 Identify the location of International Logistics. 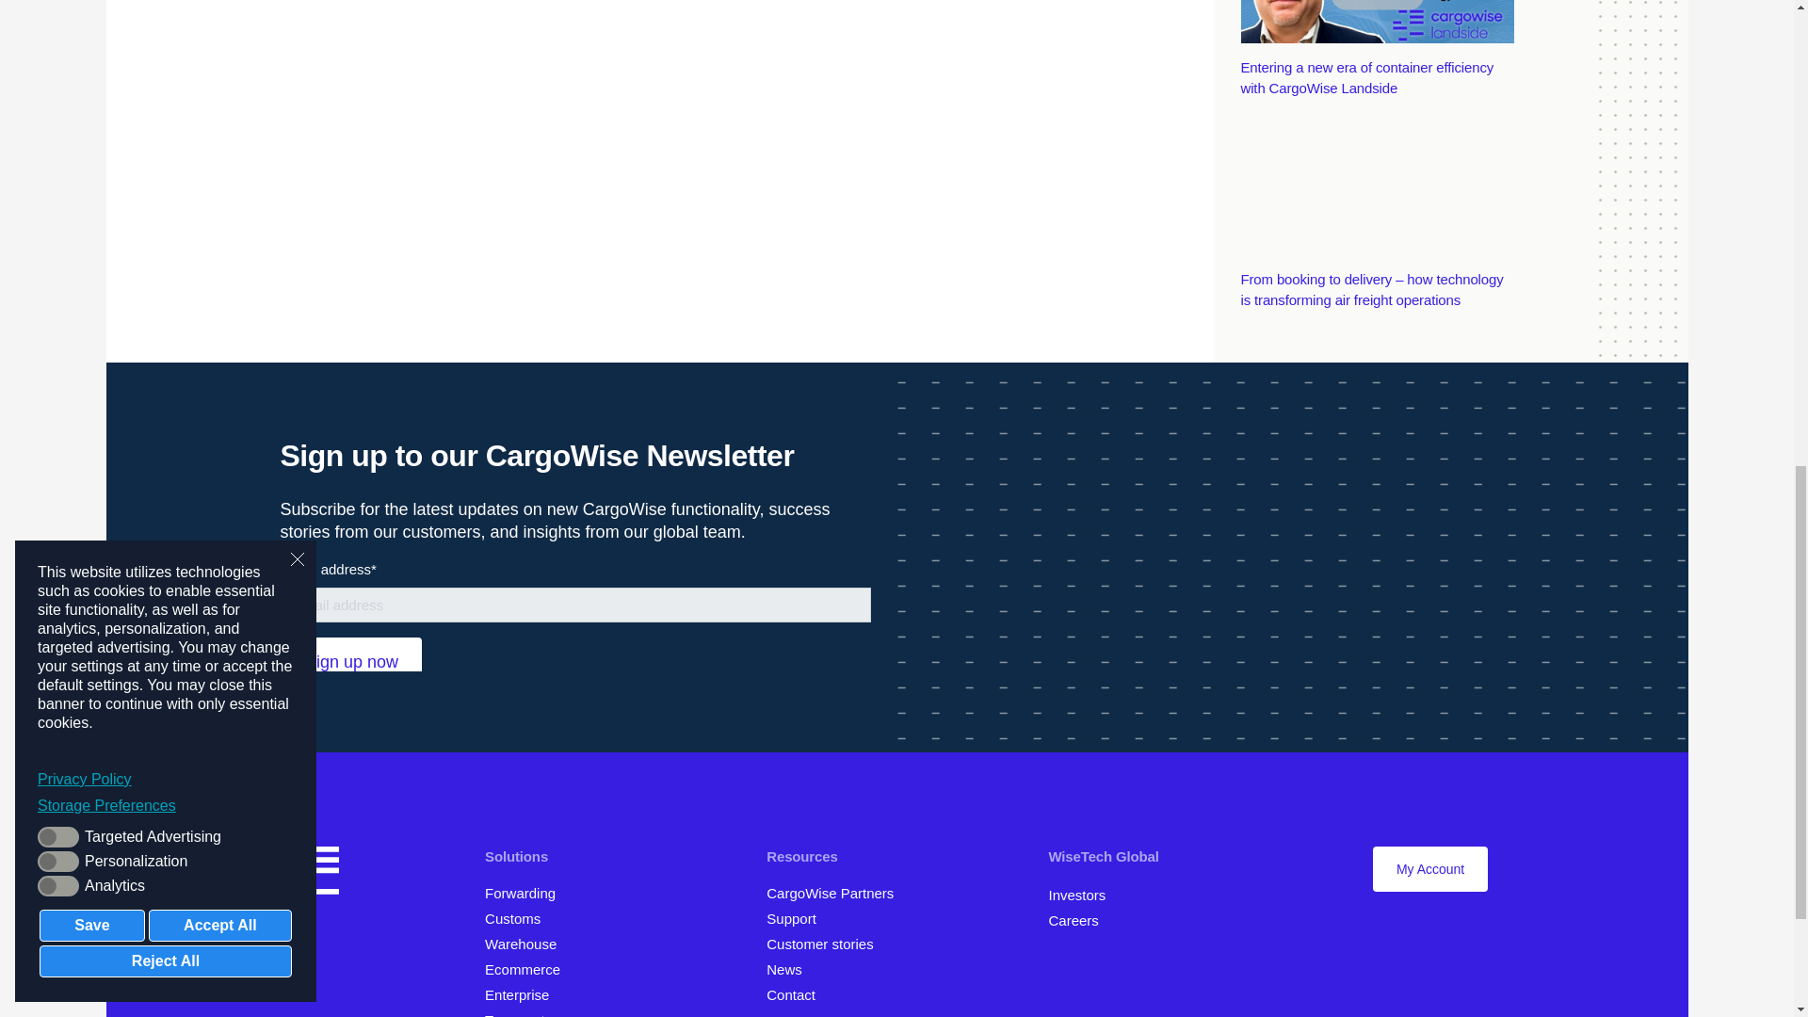
(526, 893).